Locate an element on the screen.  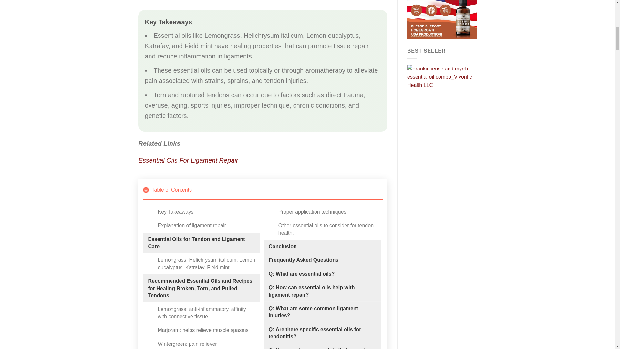
Frequently Asked Questions is located at coordinates (304, 260).